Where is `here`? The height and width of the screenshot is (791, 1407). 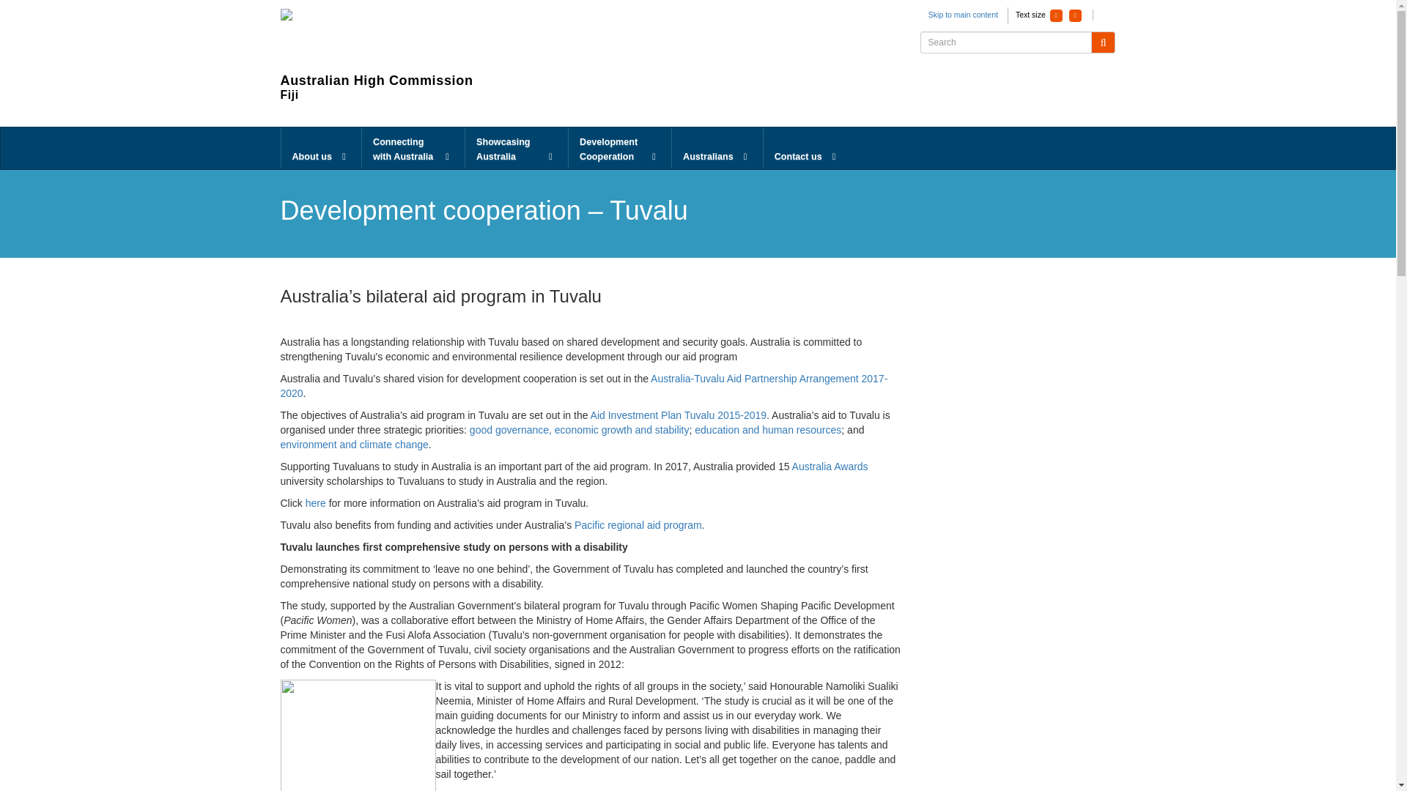
here is located at coordinates (315, 503).